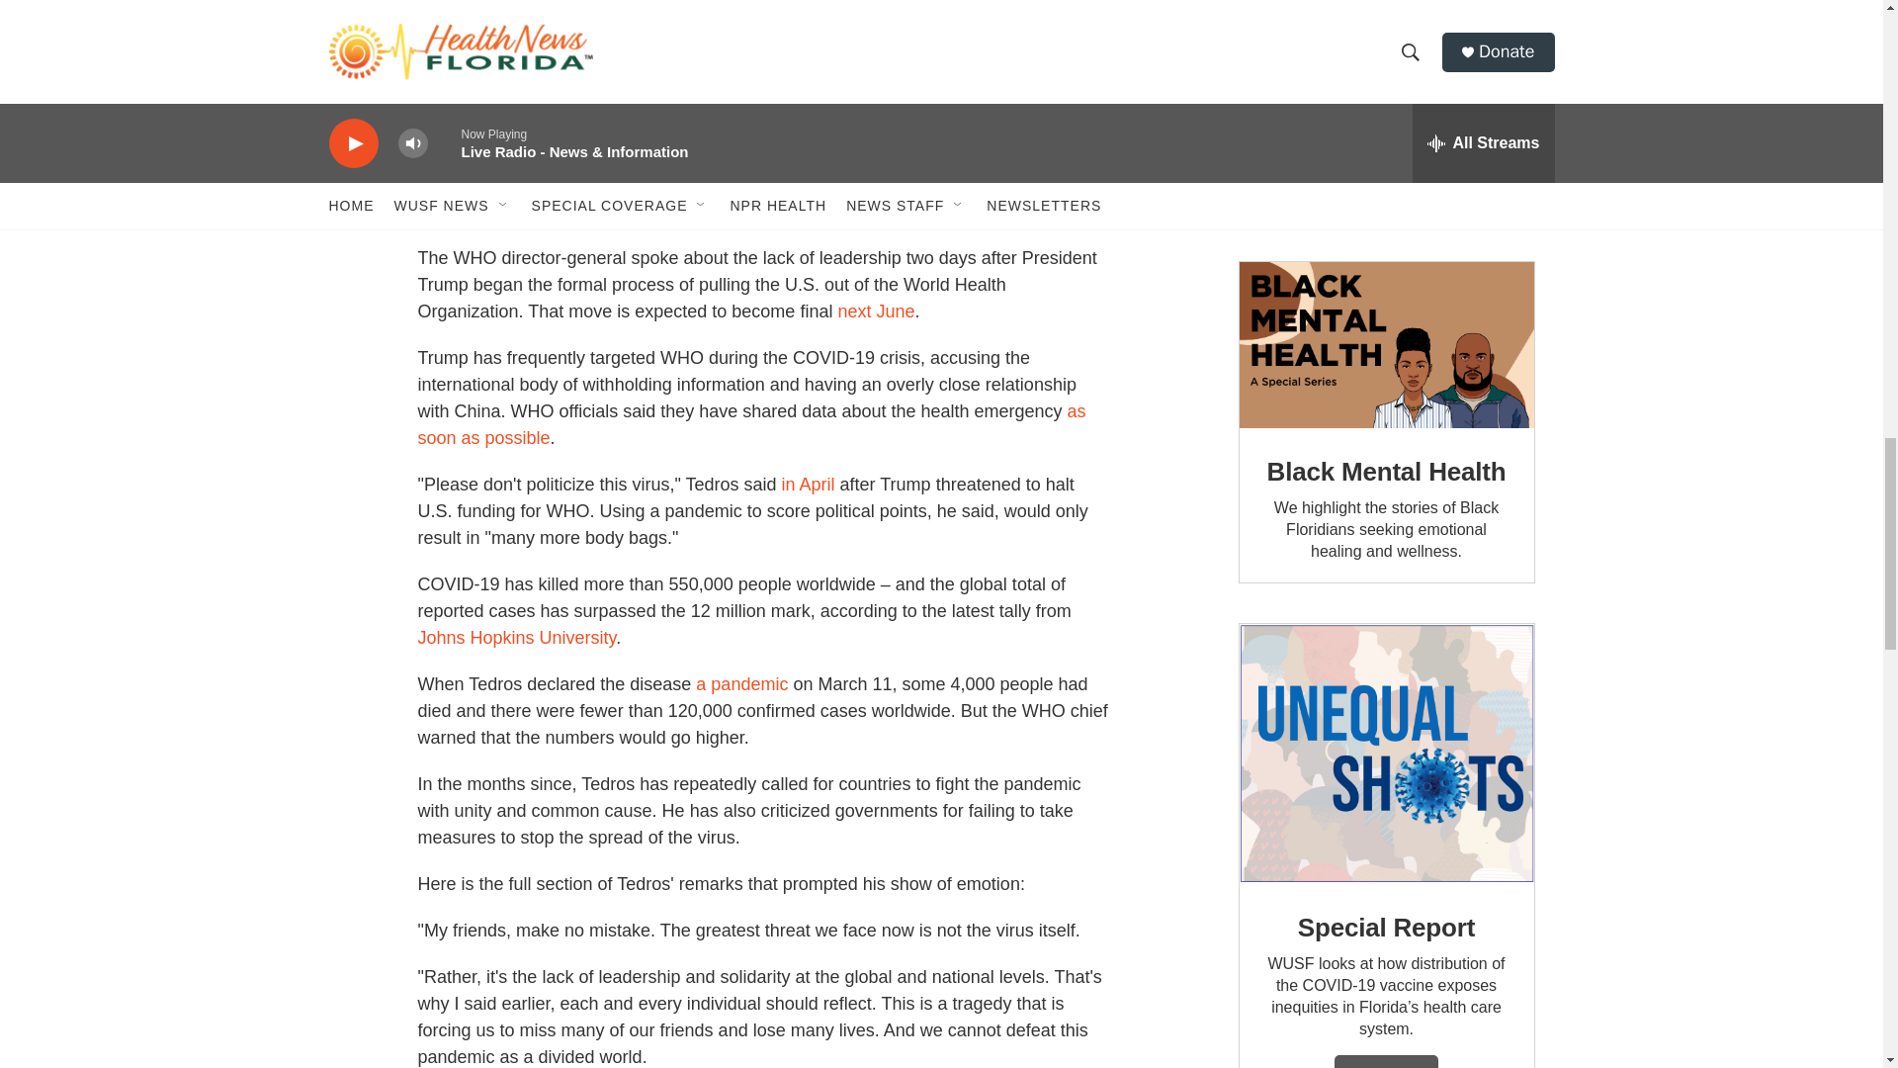 Image resolution: width=1898 pixels, height=1068 pixels. What do you see at coordinates (1385, 111) in the screenshot?
I see `3rd party ad content` at bounding box center [1385, 111].